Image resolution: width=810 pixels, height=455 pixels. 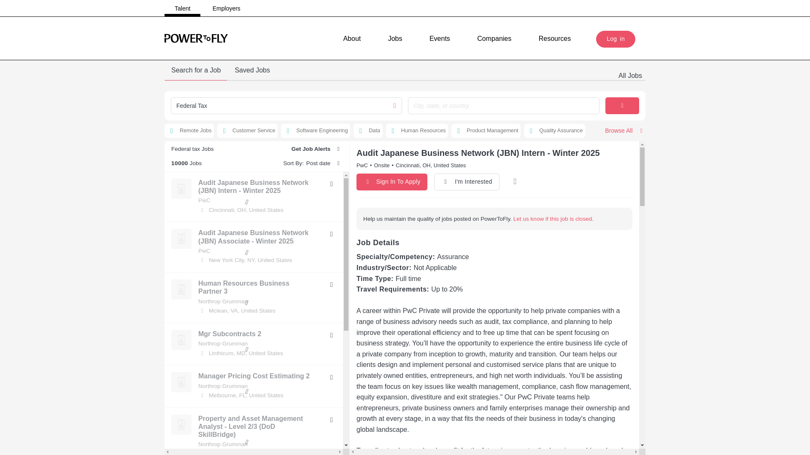 What do you see at coordinates (616, 39) in the screenshot?
I see `Log in` at bounding box center [616, 39].